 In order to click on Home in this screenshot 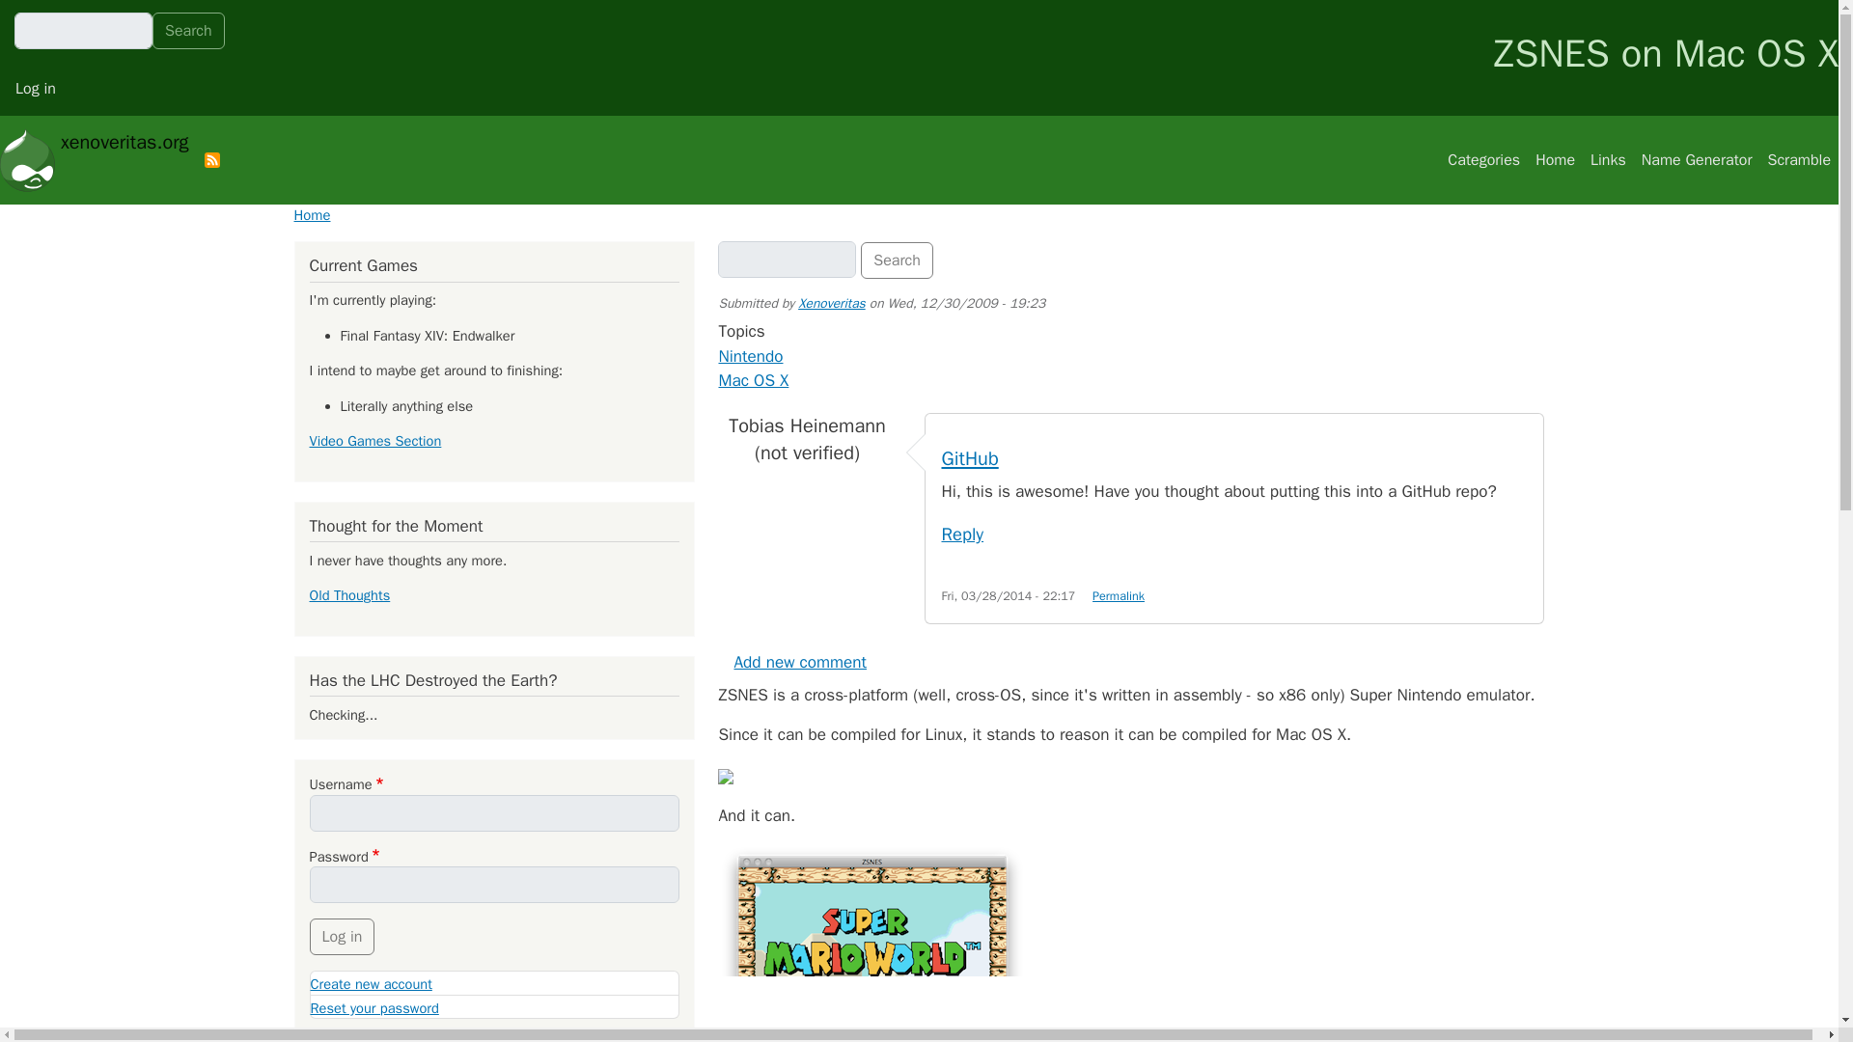, I will do `click(311, 214)`.